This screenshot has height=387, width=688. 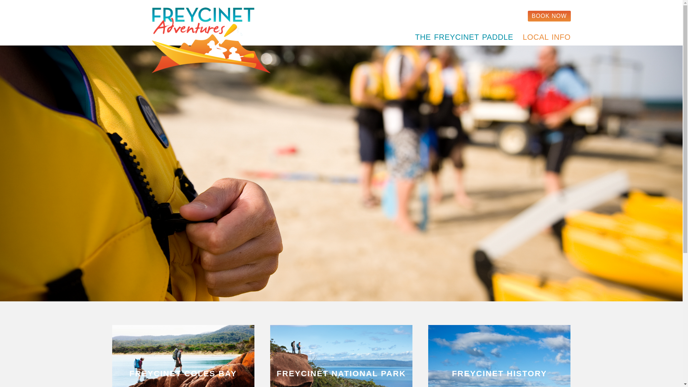 What do you see at coordinates (463, 38) in the screenshot?
I see `THE FREYCINET PADDLE` at bounding box center [463, 38].